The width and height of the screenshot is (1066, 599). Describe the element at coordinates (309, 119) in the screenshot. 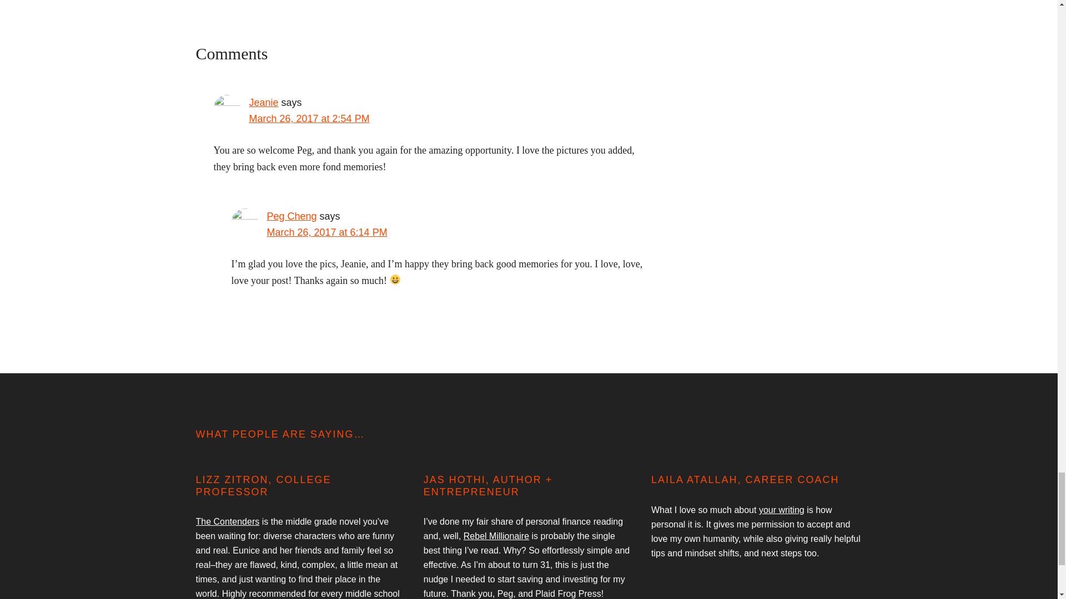

I see `March 26, 2017 at 2:54 PM` at that location.